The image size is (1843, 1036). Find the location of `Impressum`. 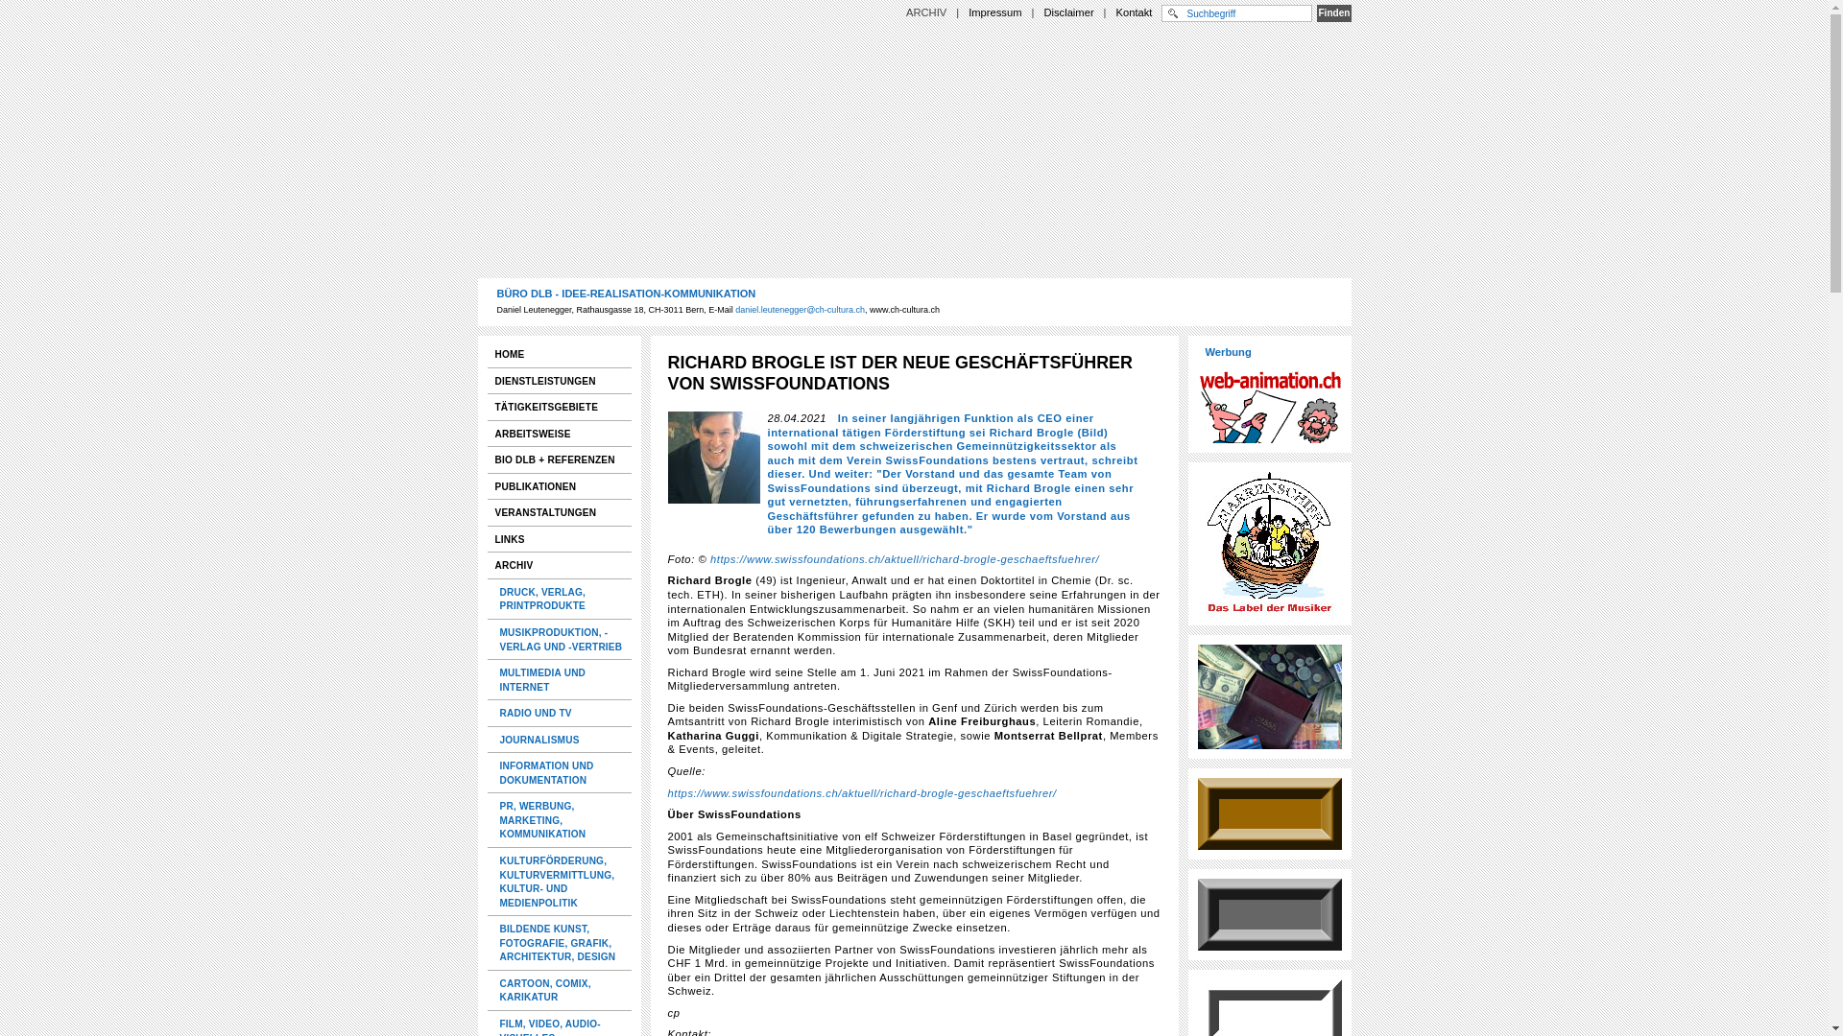

Impressum is located at coordinates (994, 12).